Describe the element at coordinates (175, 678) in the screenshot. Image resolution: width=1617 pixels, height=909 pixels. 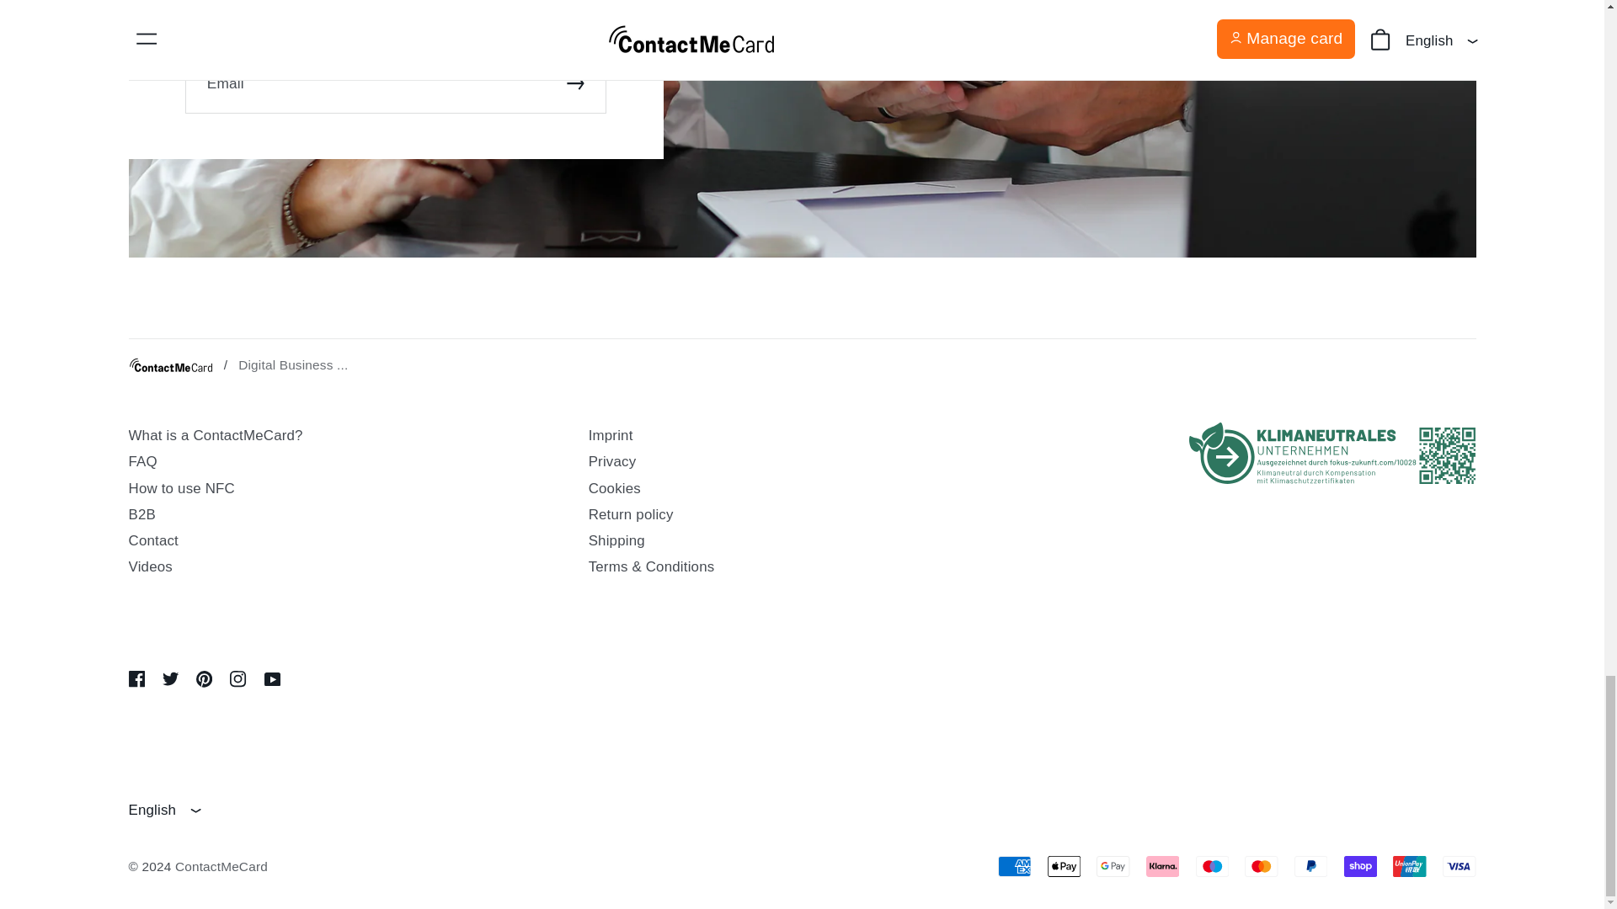
I see `ContactMeCard on Twitter` at that location.